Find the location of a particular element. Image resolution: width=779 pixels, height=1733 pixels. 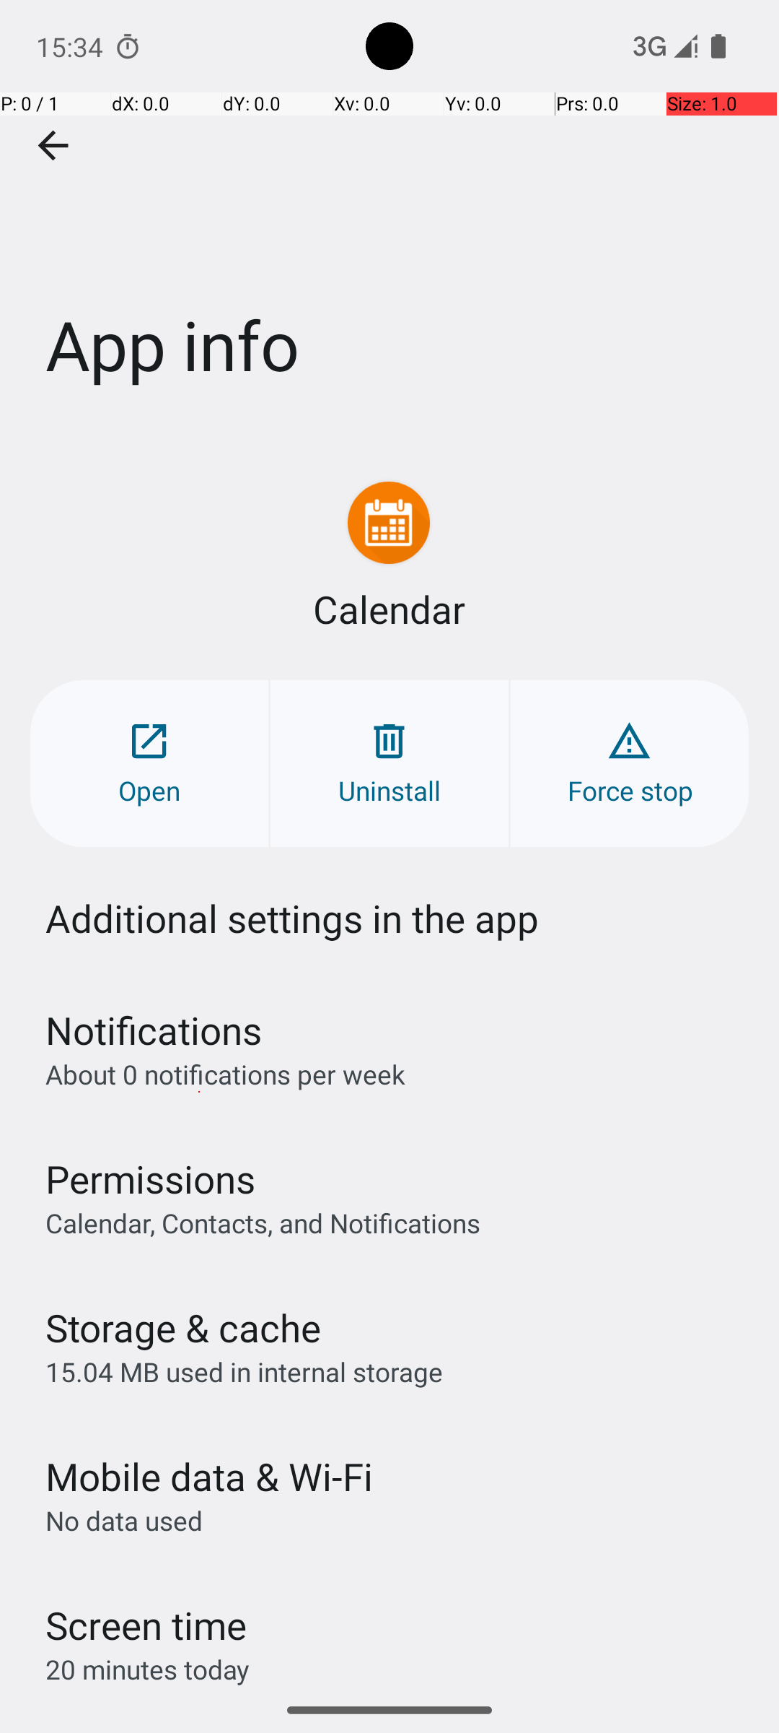

15.04 MB used in internal storage is located at coordinates (244, 1372).